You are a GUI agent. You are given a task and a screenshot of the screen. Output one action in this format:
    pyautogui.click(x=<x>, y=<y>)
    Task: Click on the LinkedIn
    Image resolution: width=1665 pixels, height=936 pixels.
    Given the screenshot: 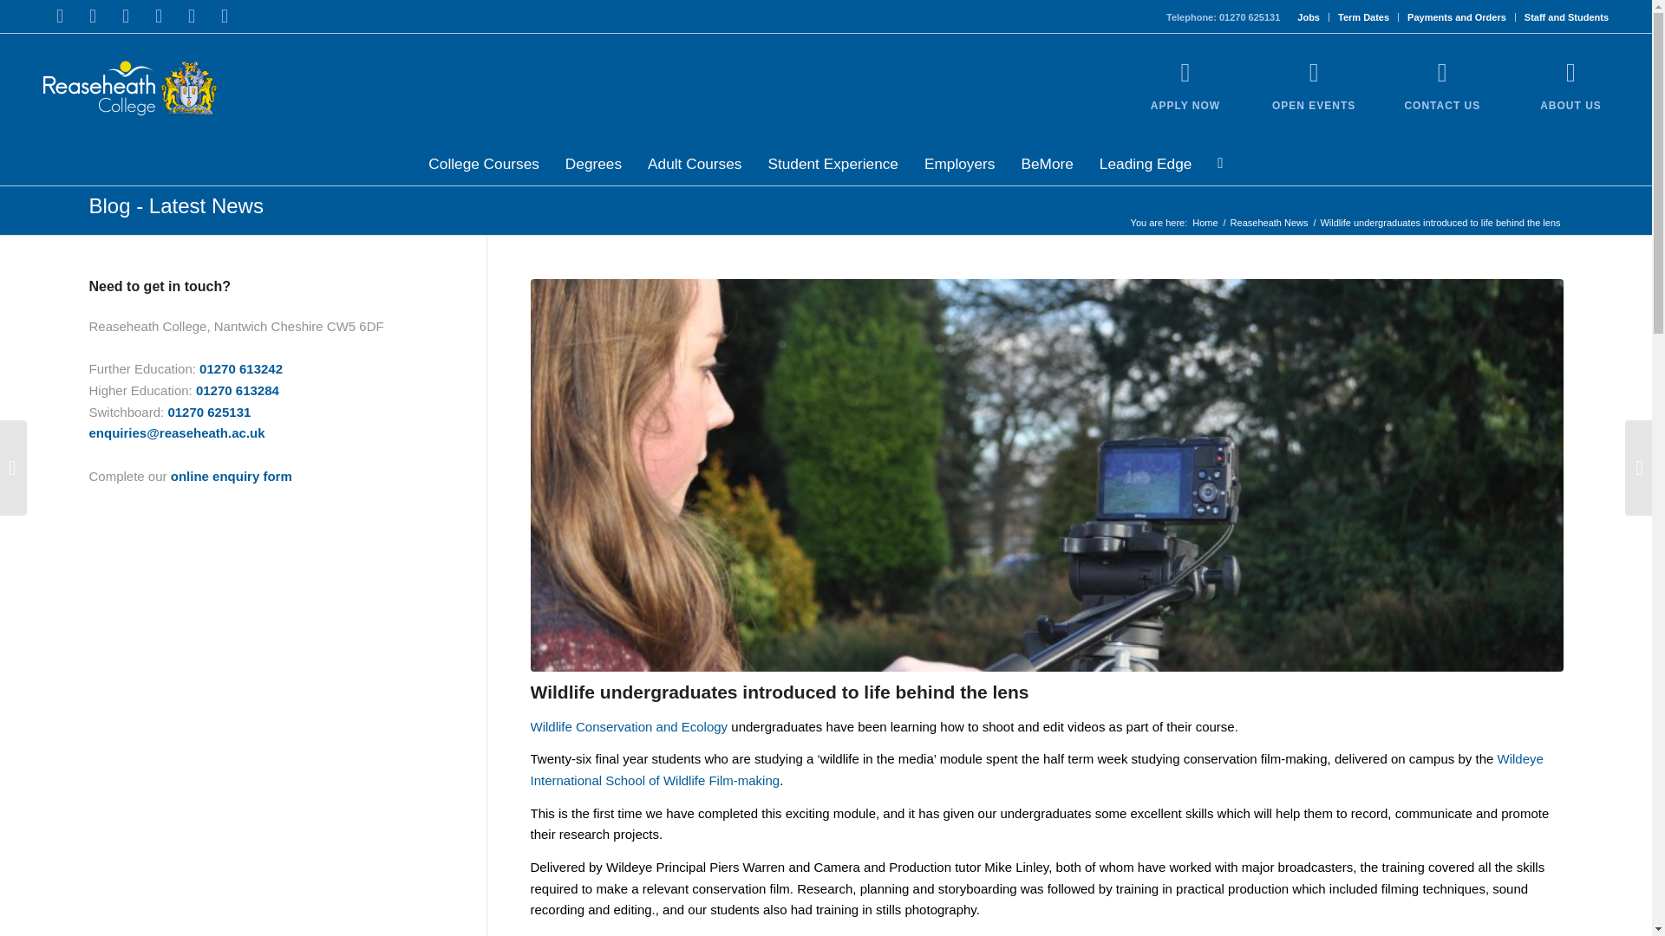 What is the action you would take?
    pyautogui.click(x=191, y=16)
    